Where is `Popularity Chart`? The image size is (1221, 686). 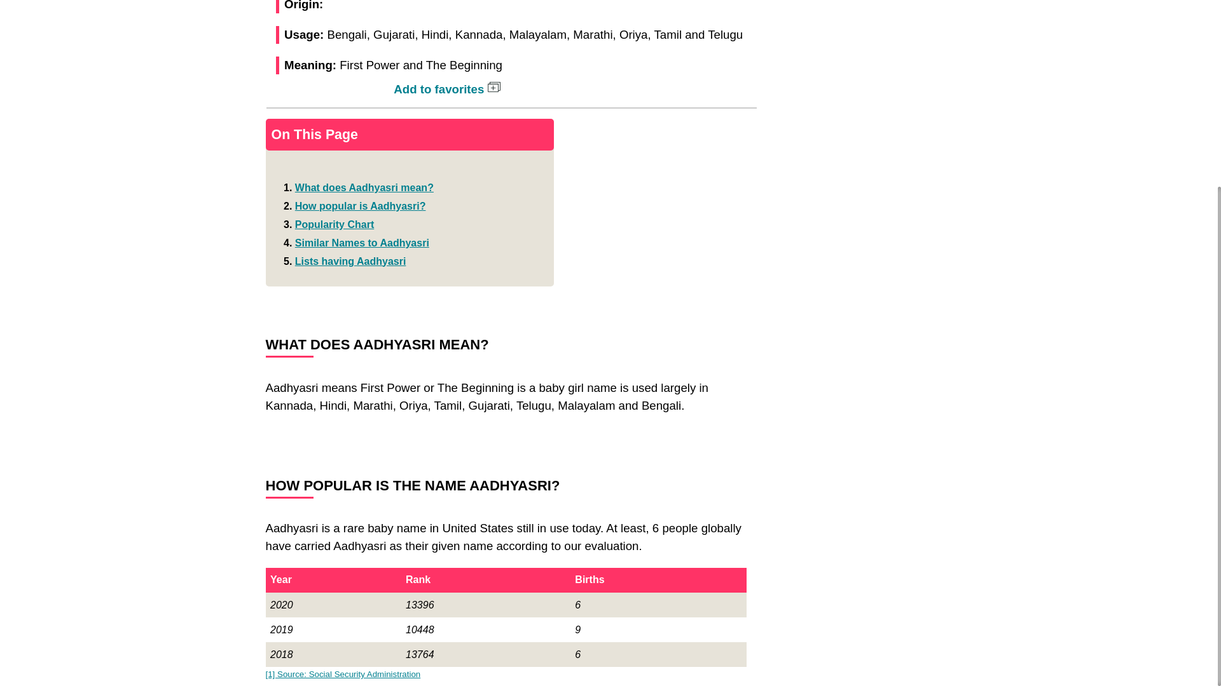
Popularity Chart is located at coordinates (335, 224).